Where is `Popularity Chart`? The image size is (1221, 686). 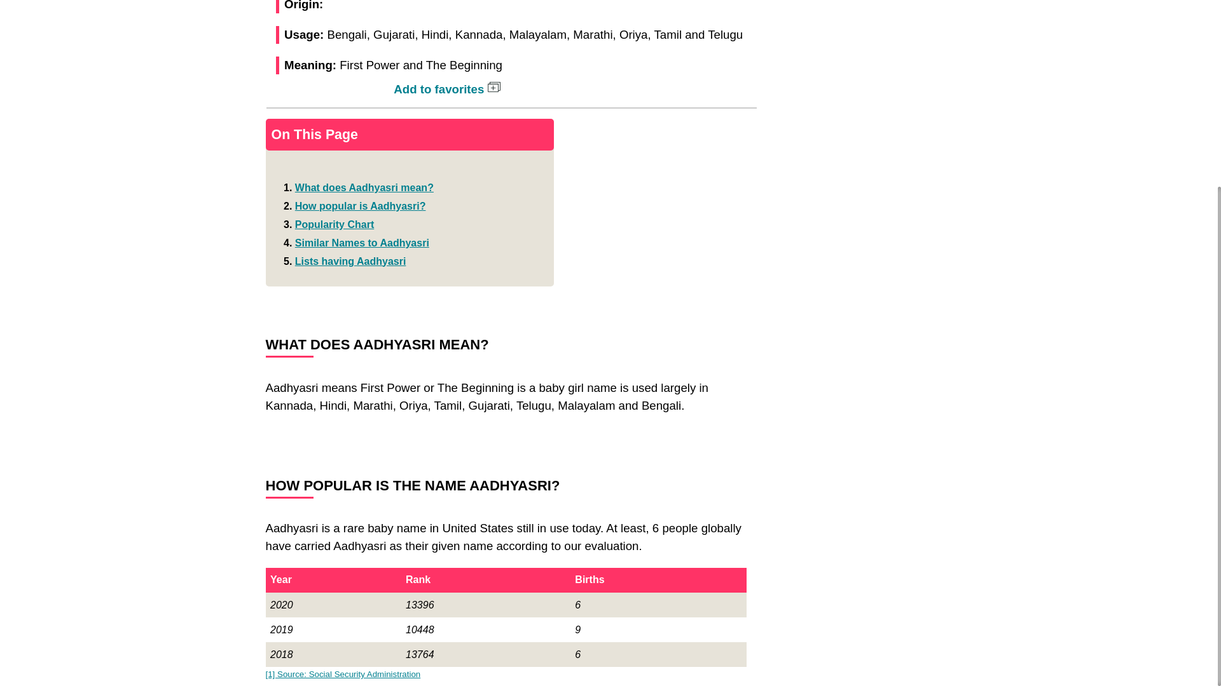
Popularity Chart is located at coordinates (335, 224).